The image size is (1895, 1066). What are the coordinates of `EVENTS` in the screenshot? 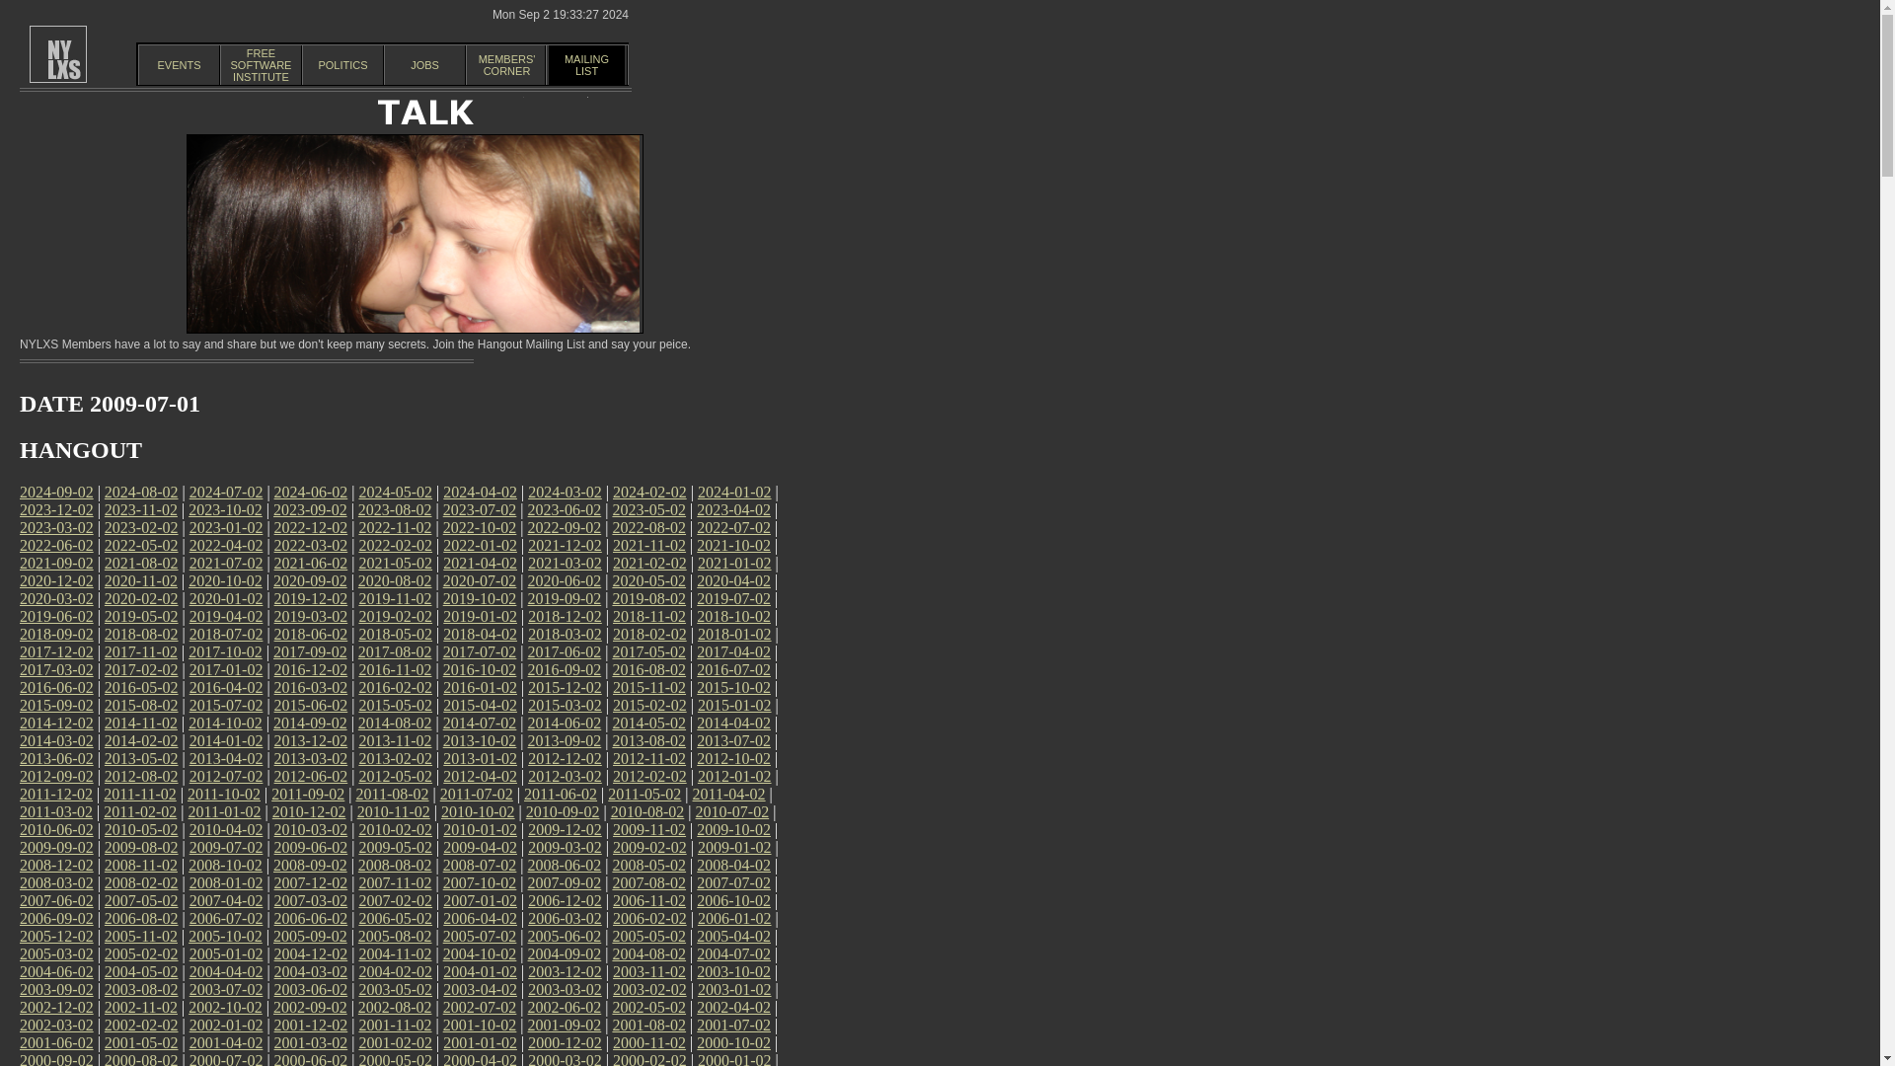 It's located at (179, 65).